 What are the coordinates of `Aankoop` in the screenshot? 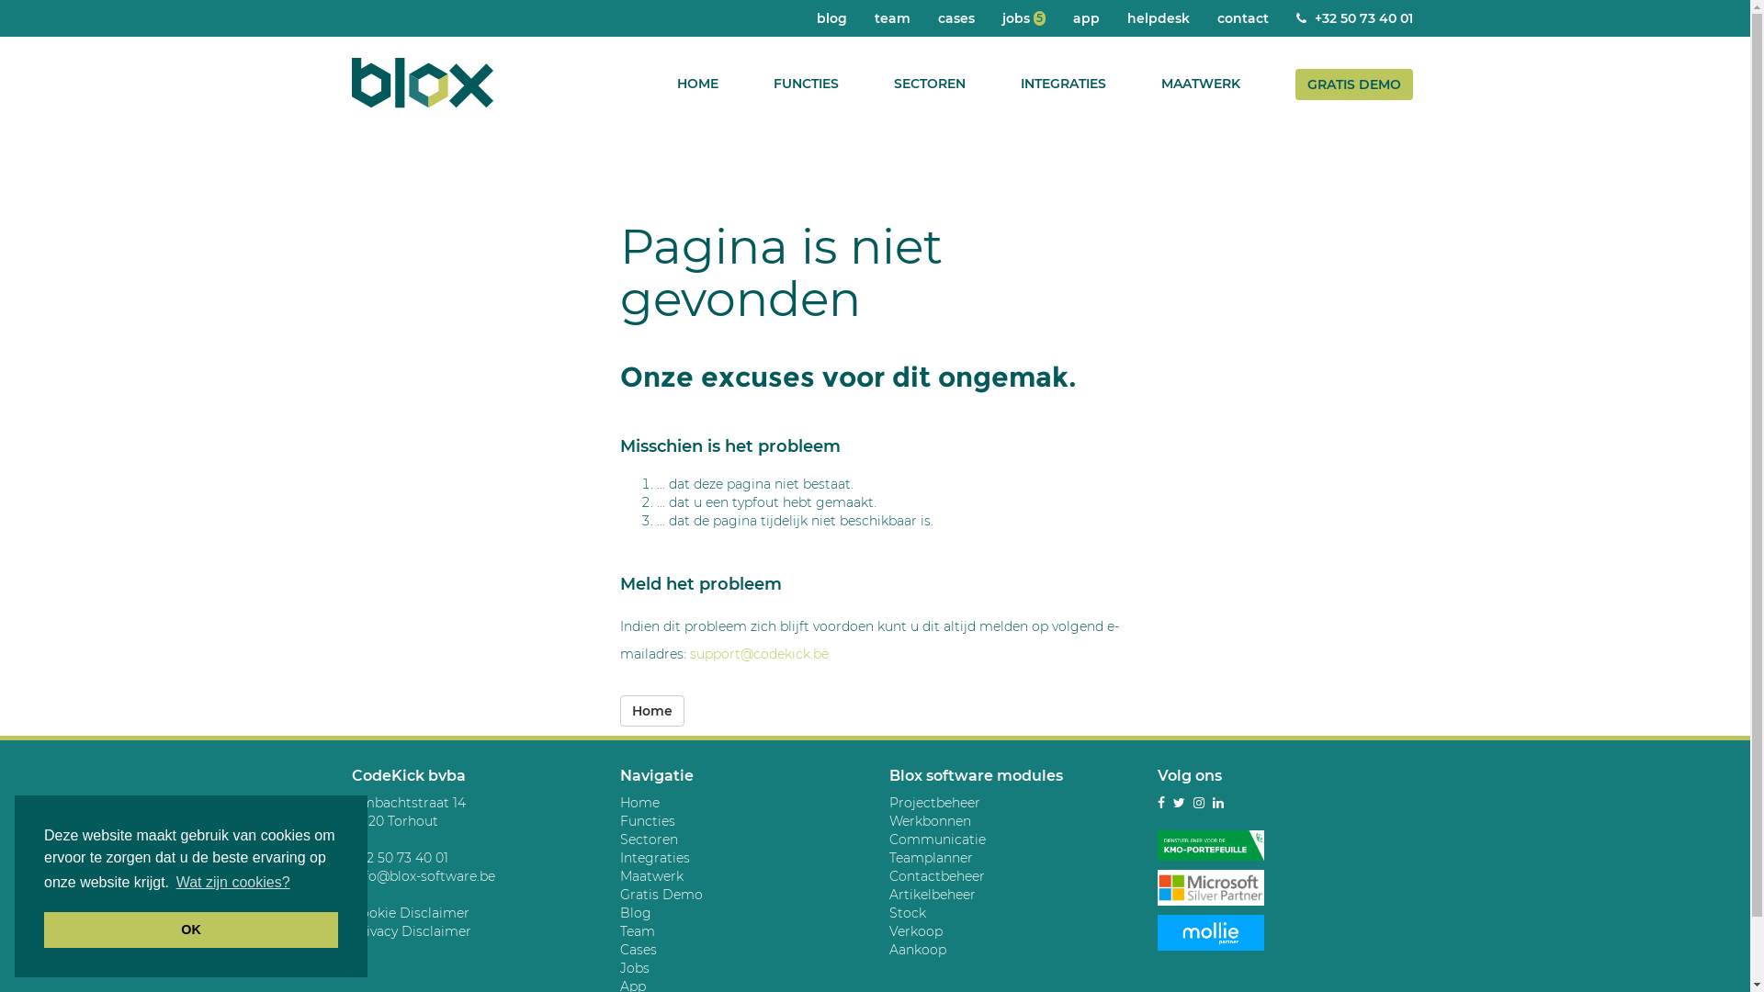 It's located at (918, 950).